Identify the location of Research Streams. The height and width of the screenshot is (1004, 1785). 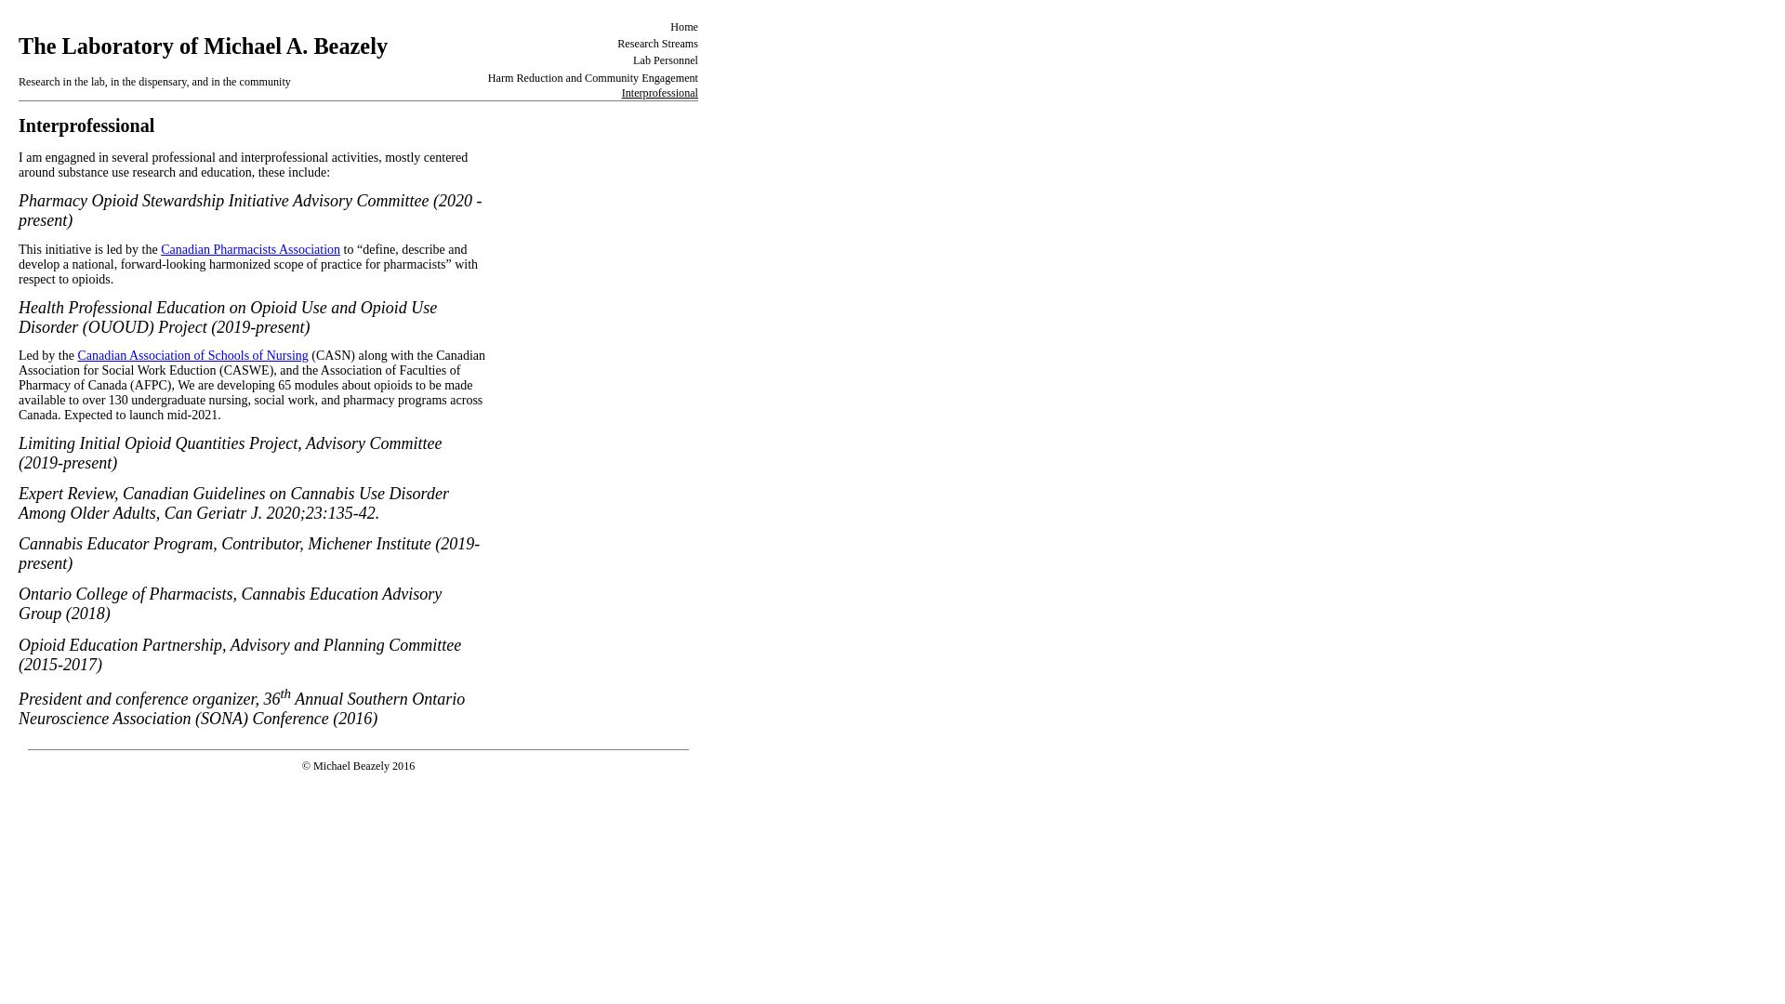
(658, 44).